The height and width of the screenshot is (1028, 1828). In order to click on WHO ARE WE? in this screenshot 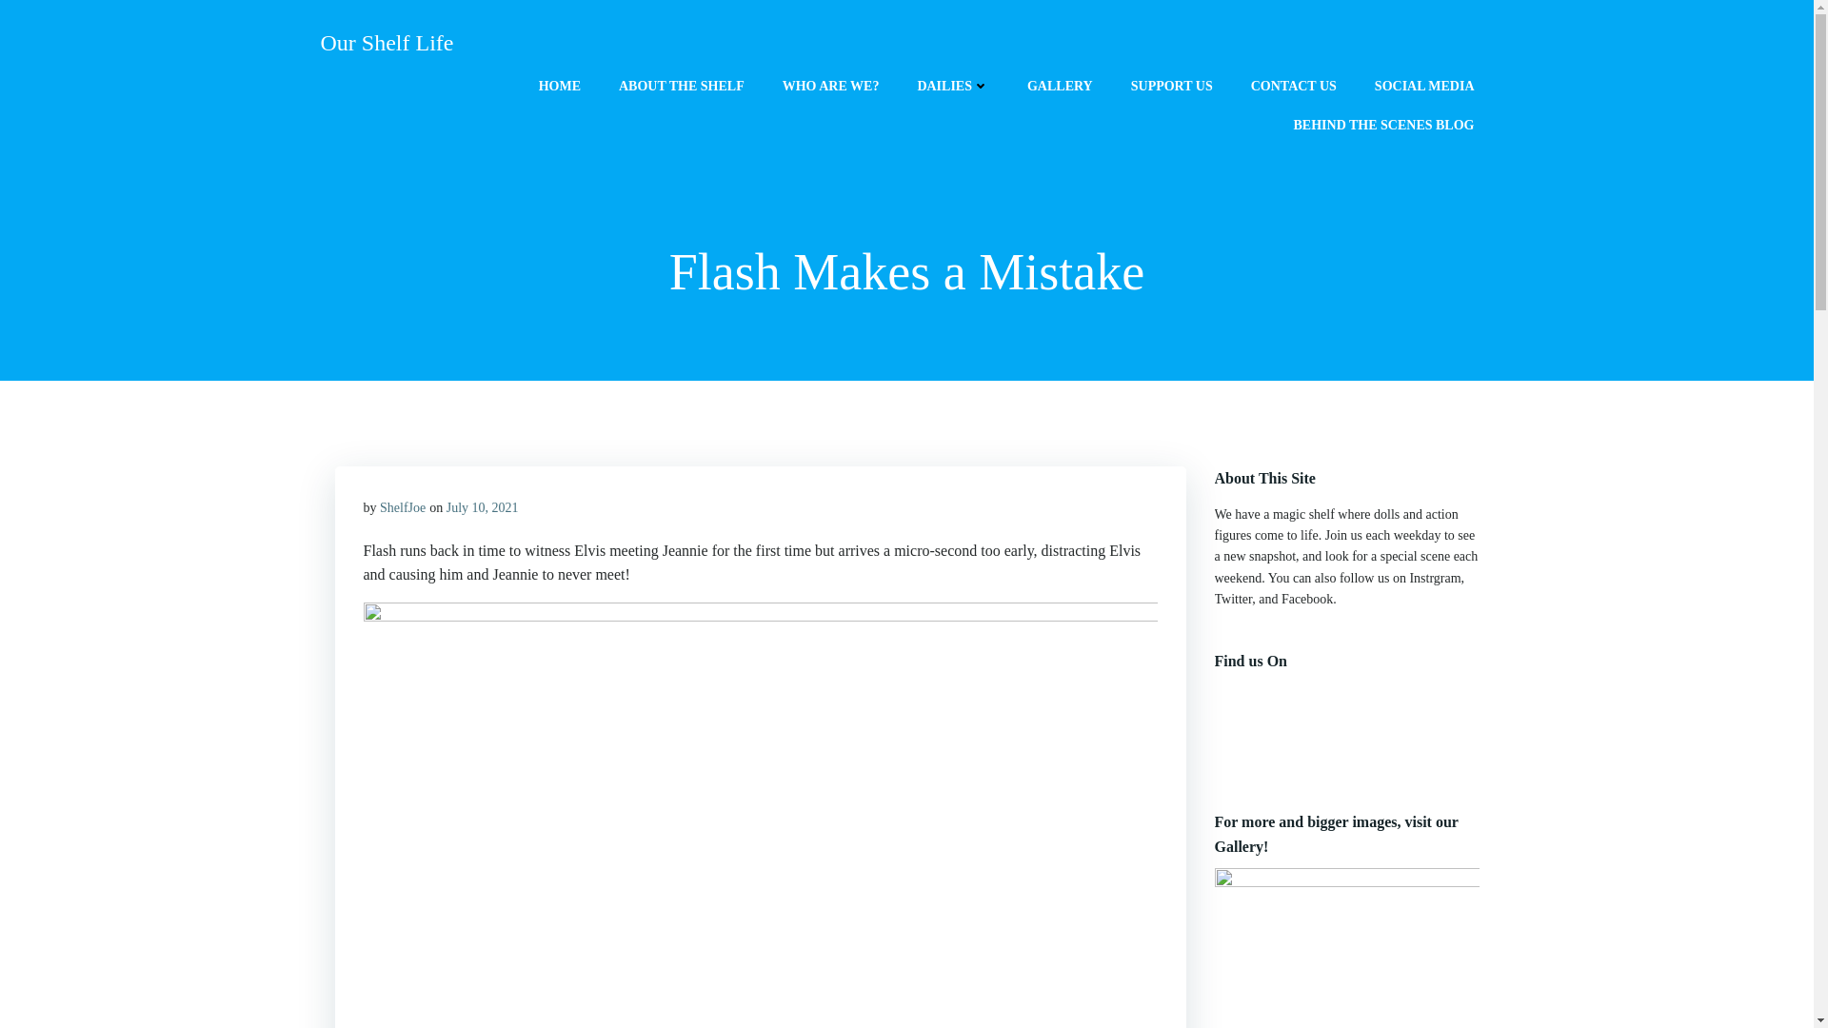, I will do `click(830, 86)`.